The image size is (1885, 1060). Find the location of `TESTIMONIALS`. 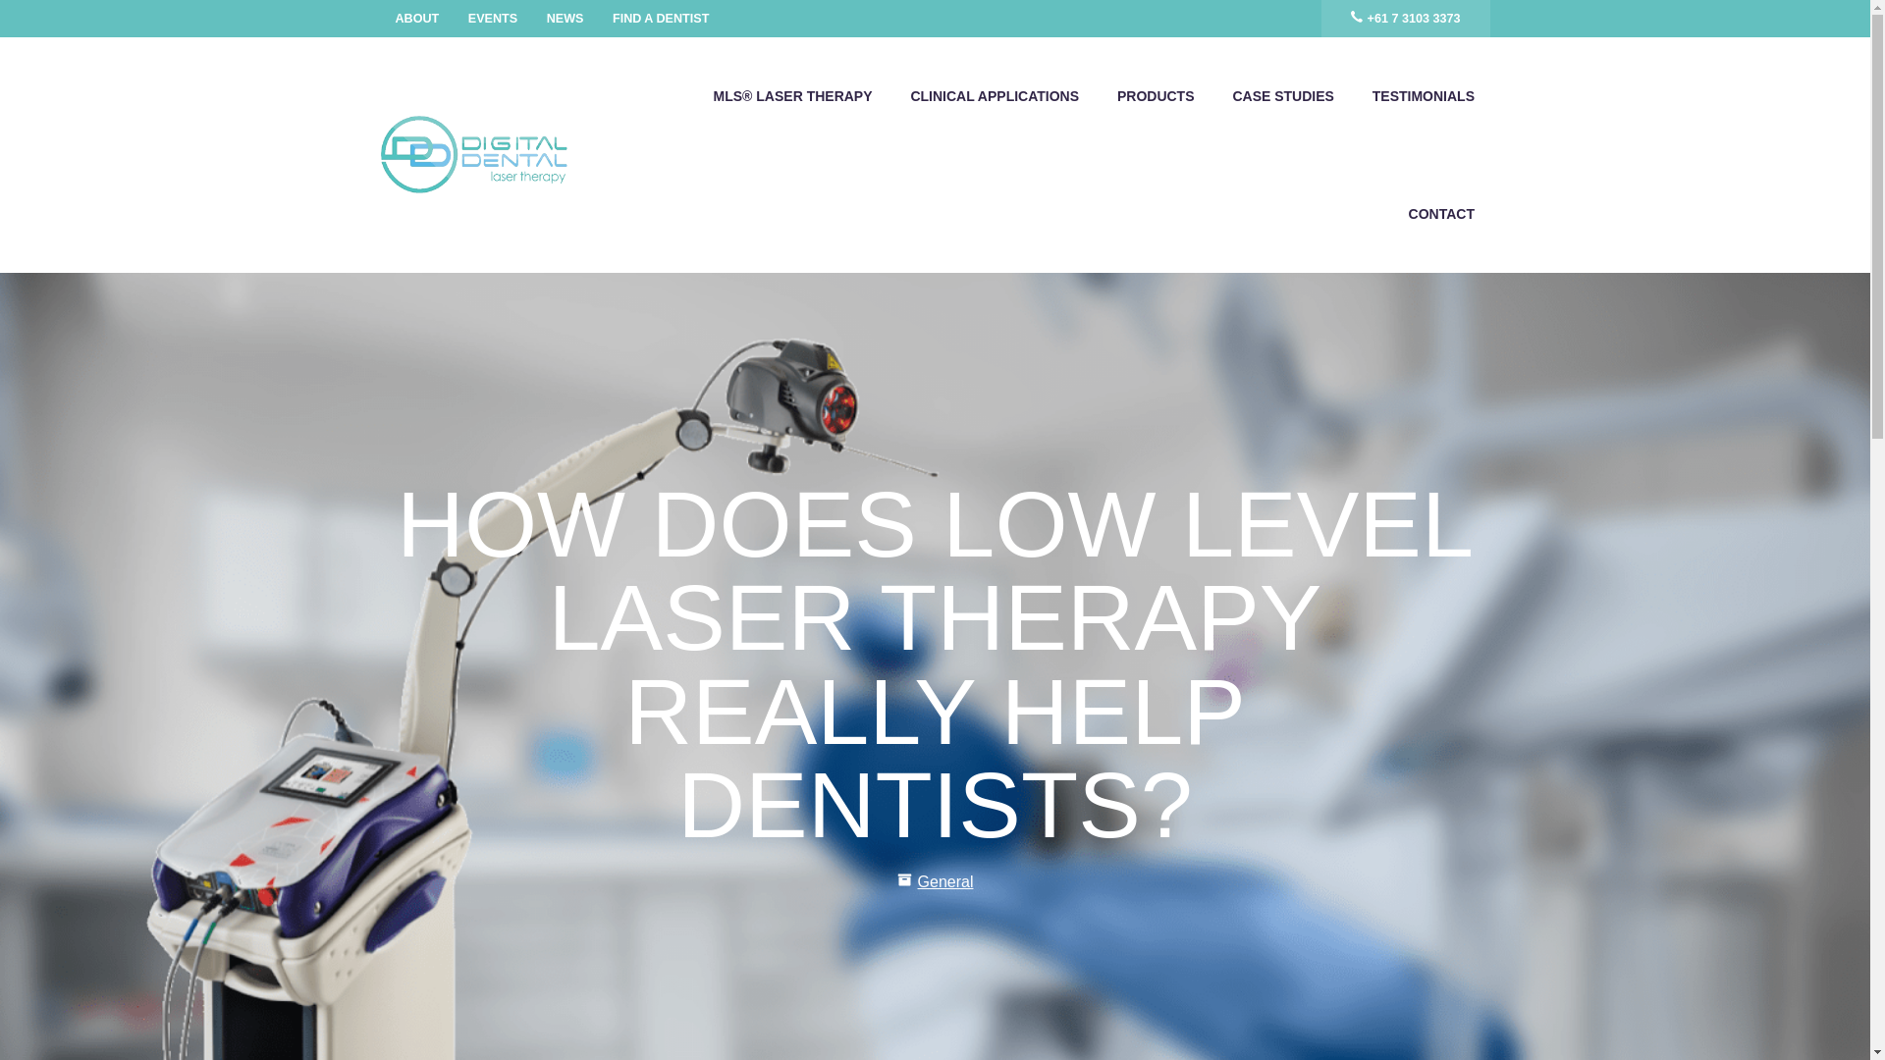

TESTIMONIALS is located at coordinates (1424, 96).